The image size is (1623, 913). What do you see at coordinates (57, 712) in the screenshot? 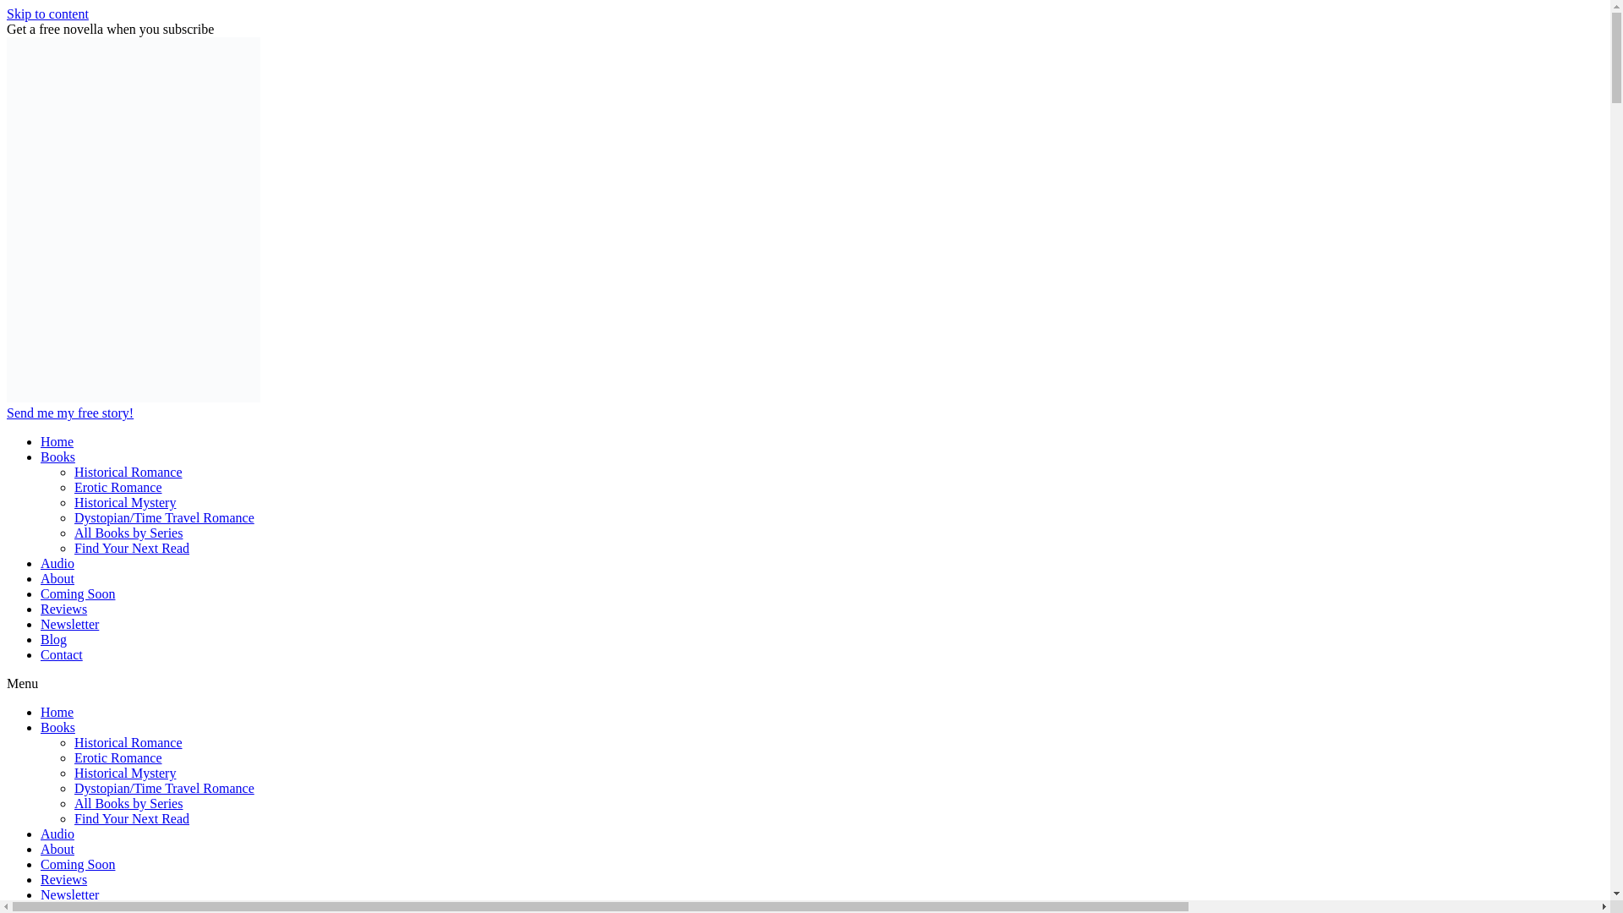
I see `Home` at bounding box center [57, 712].